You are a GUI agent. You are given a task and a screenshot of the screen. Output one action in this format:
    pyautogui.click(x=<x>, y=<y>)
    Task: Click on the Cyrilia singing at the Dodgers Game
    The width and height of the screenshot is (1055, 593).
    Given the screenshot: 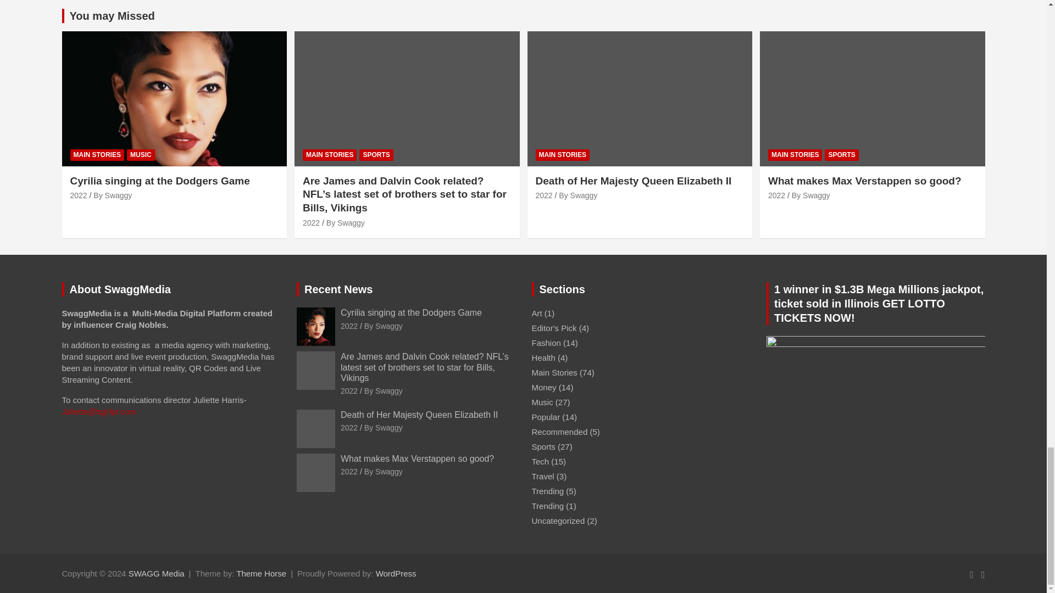 What is the action you would take?
    pyautogui.click(x=349, y=326)
    